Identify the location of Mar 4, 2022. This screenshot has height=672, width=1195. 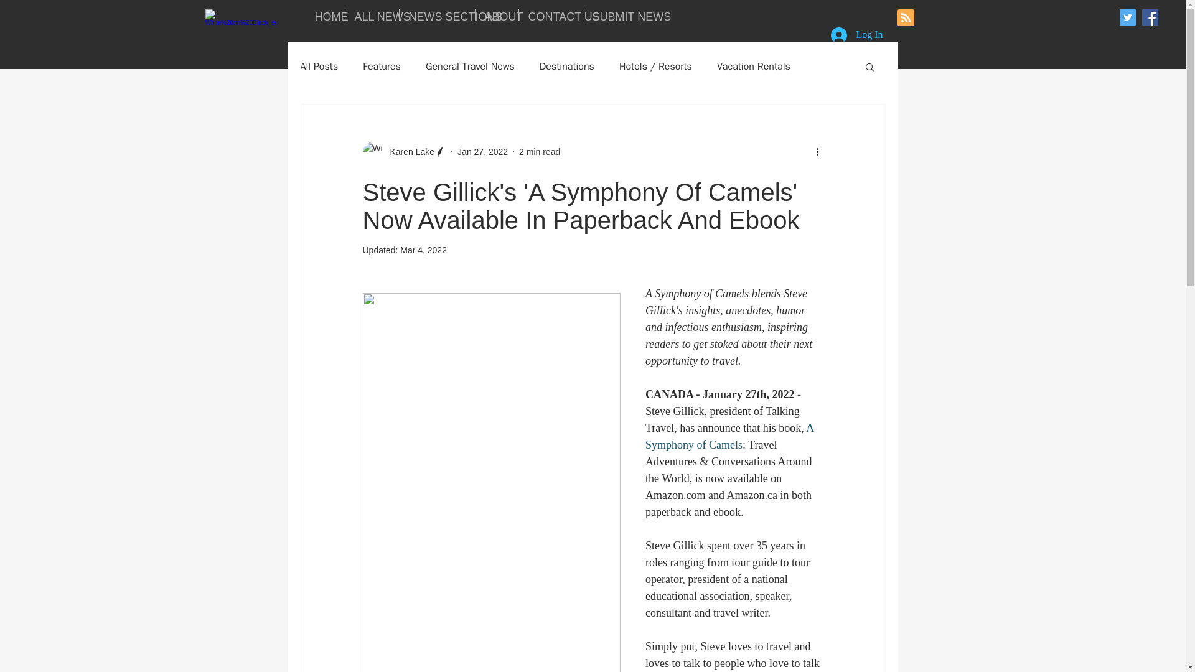
(423, 250).